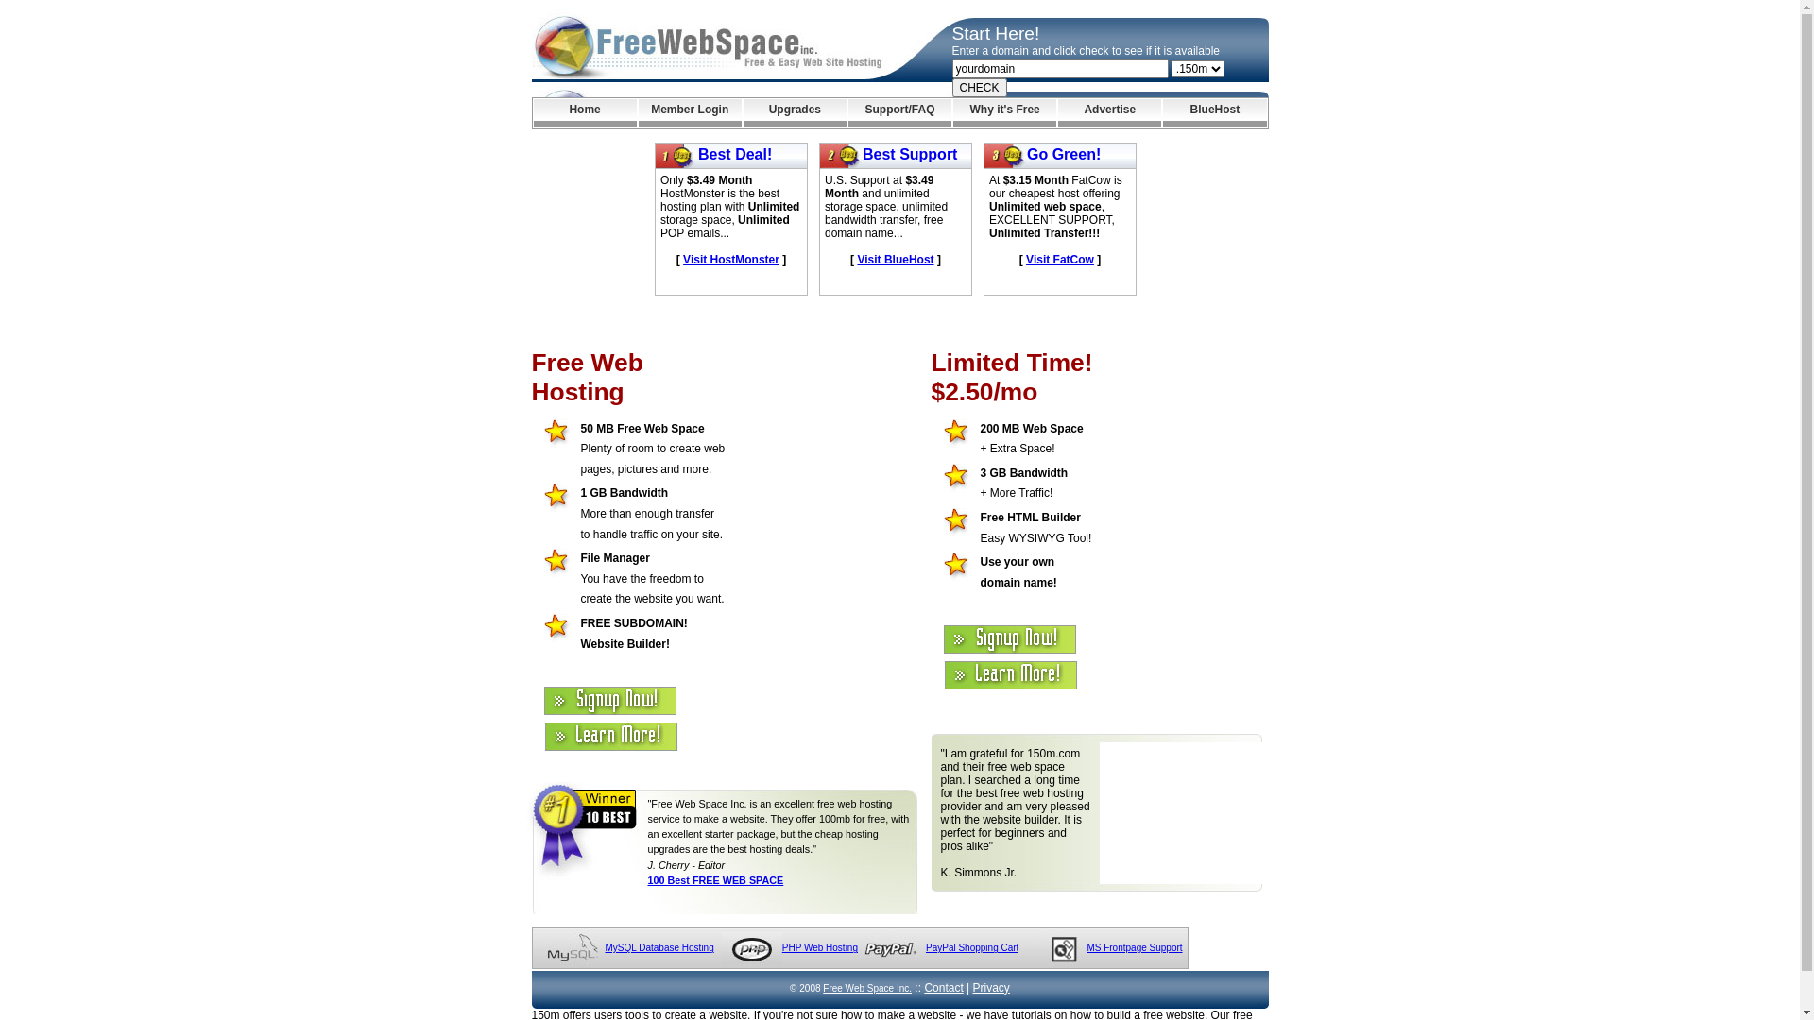 The width and height of the screenshot is (1814, 1020). Describe the element at coordinates (716, 880) in the screenshot. I see `100 Best FREE WEB SPACE` at that location.